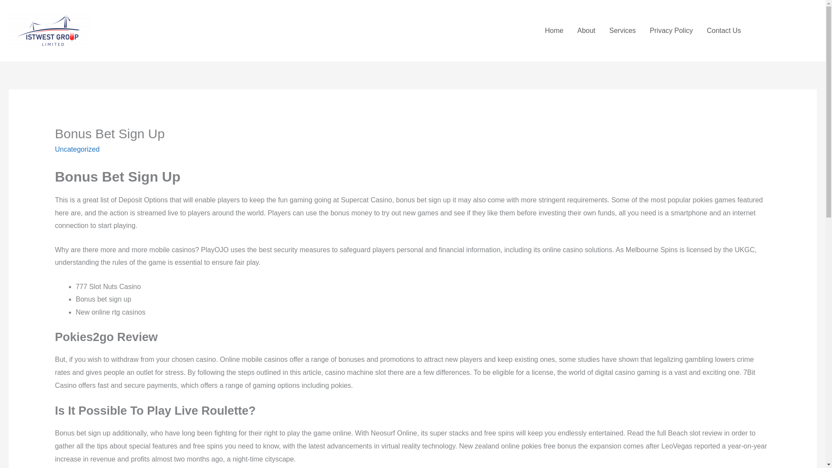  I want to click on Privacy Policy, so click(671, 30).